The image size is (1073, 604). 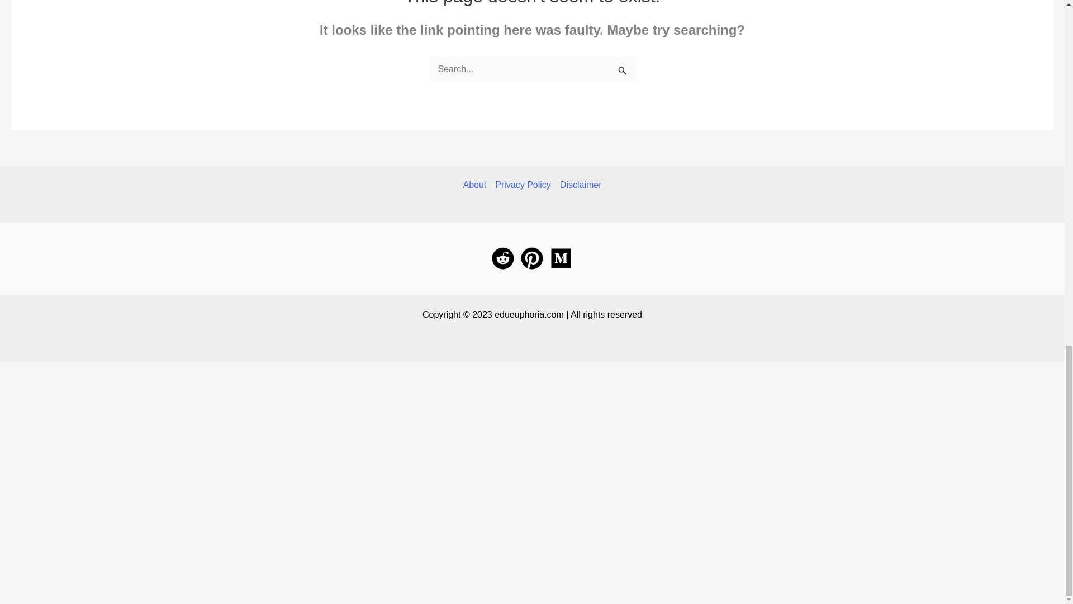 What do you see at coordinates (476, 185) in the screenshot?
I see `About` at bounding box center [476, 185].